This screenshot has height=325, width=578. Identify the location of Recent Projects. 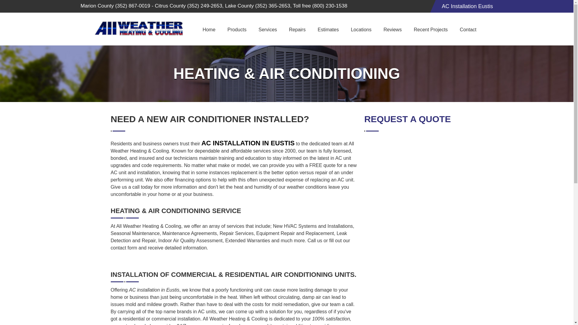
(430, 29).